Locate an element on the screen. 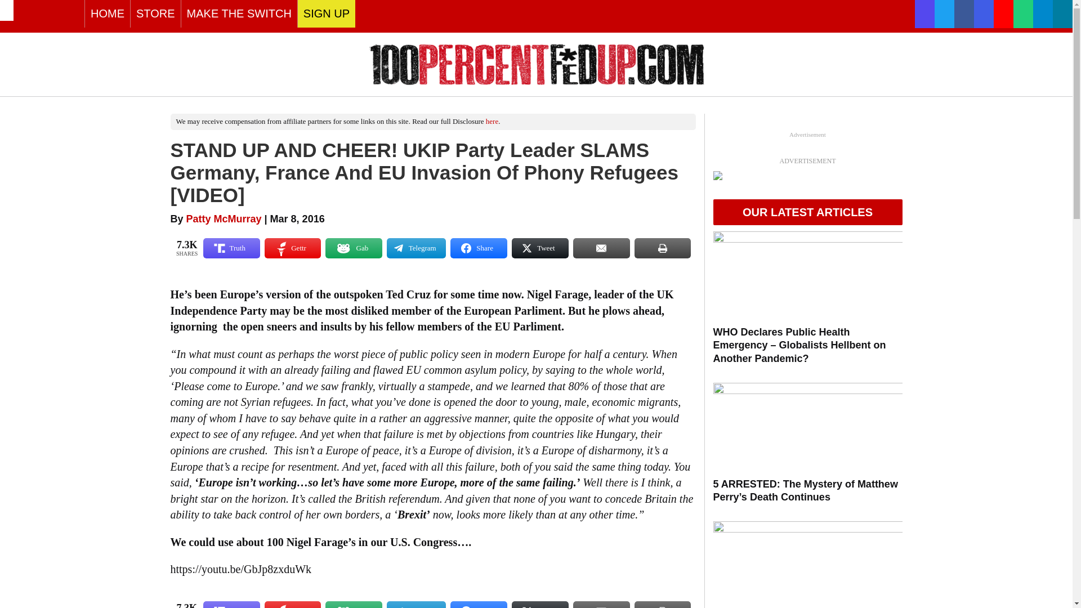 This screenshot has height=608, width=1081. Share on Gettr is located at coordinates (293, 605).